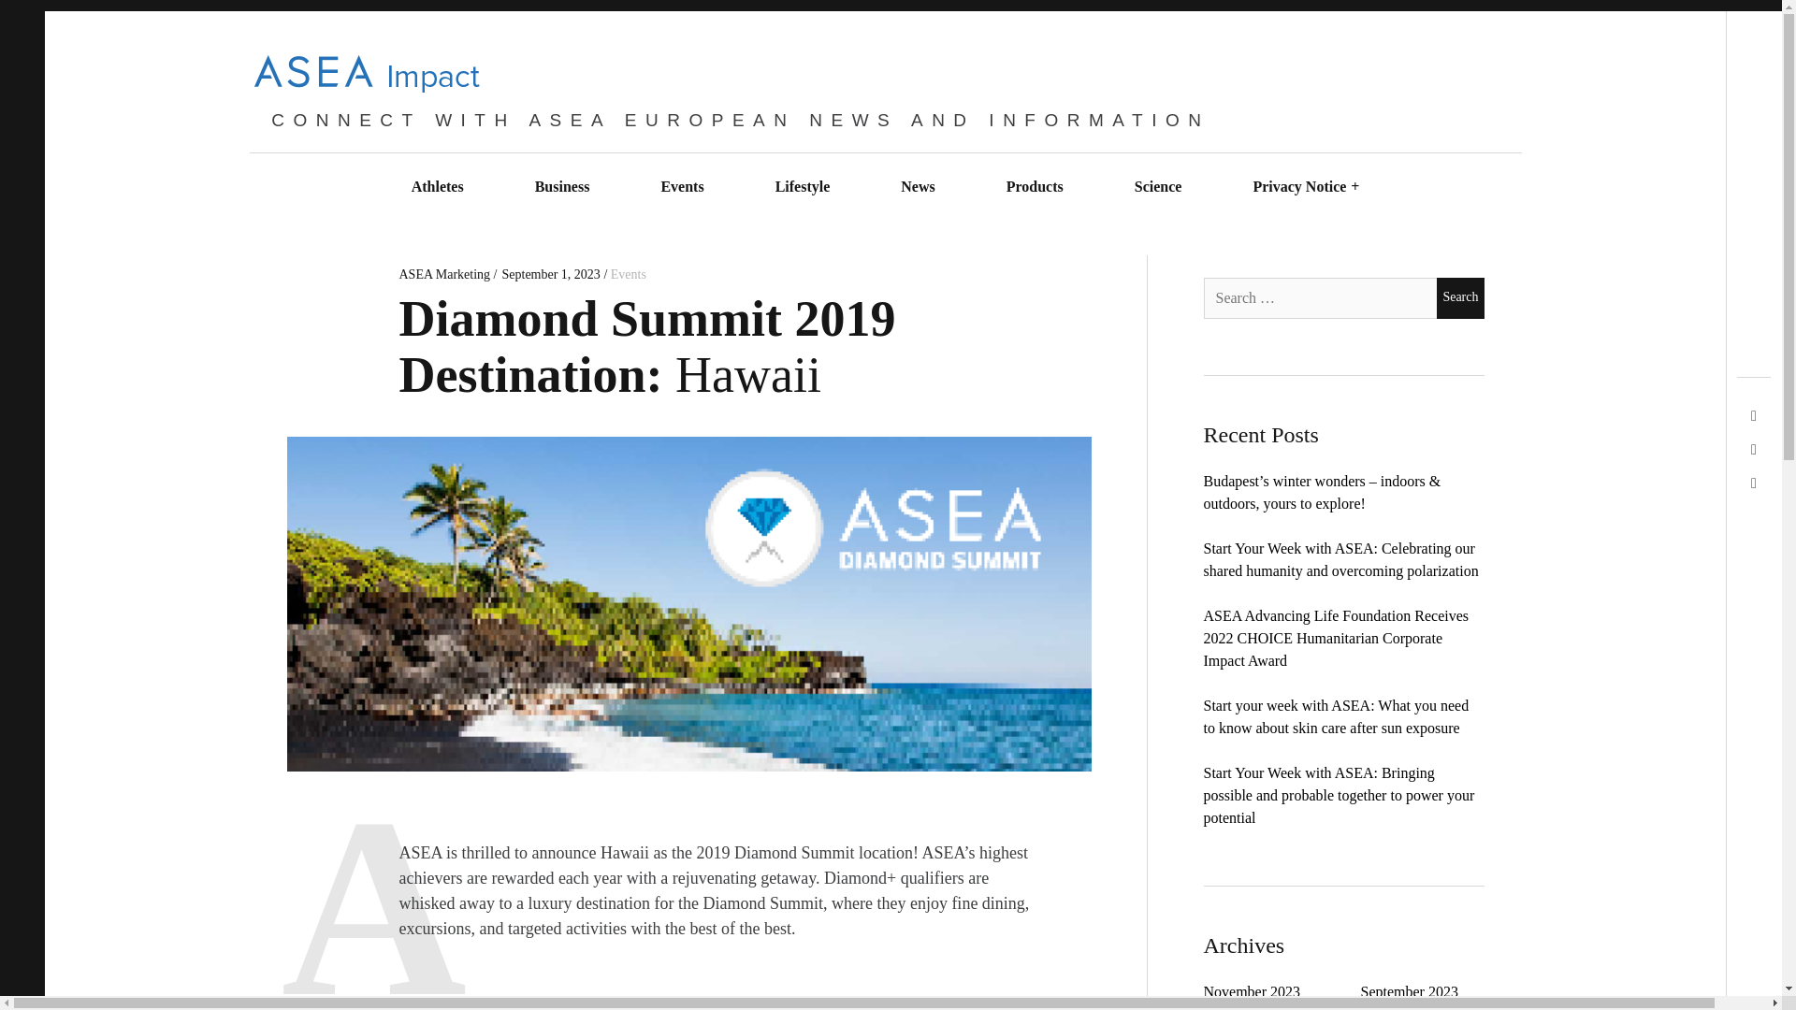 The image size is (1796, 1010). What do you see at coordinates (803, 187) in the screenshot?
I see `Lifestyle` at bounding box center [803, 187].